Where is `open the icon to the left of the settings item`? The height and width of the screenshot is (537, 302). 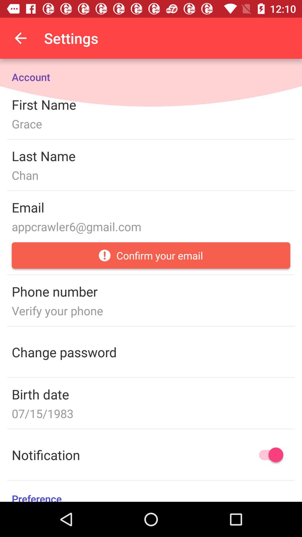 open the icon to the left of the settings item is located at coordinates (20, 38).